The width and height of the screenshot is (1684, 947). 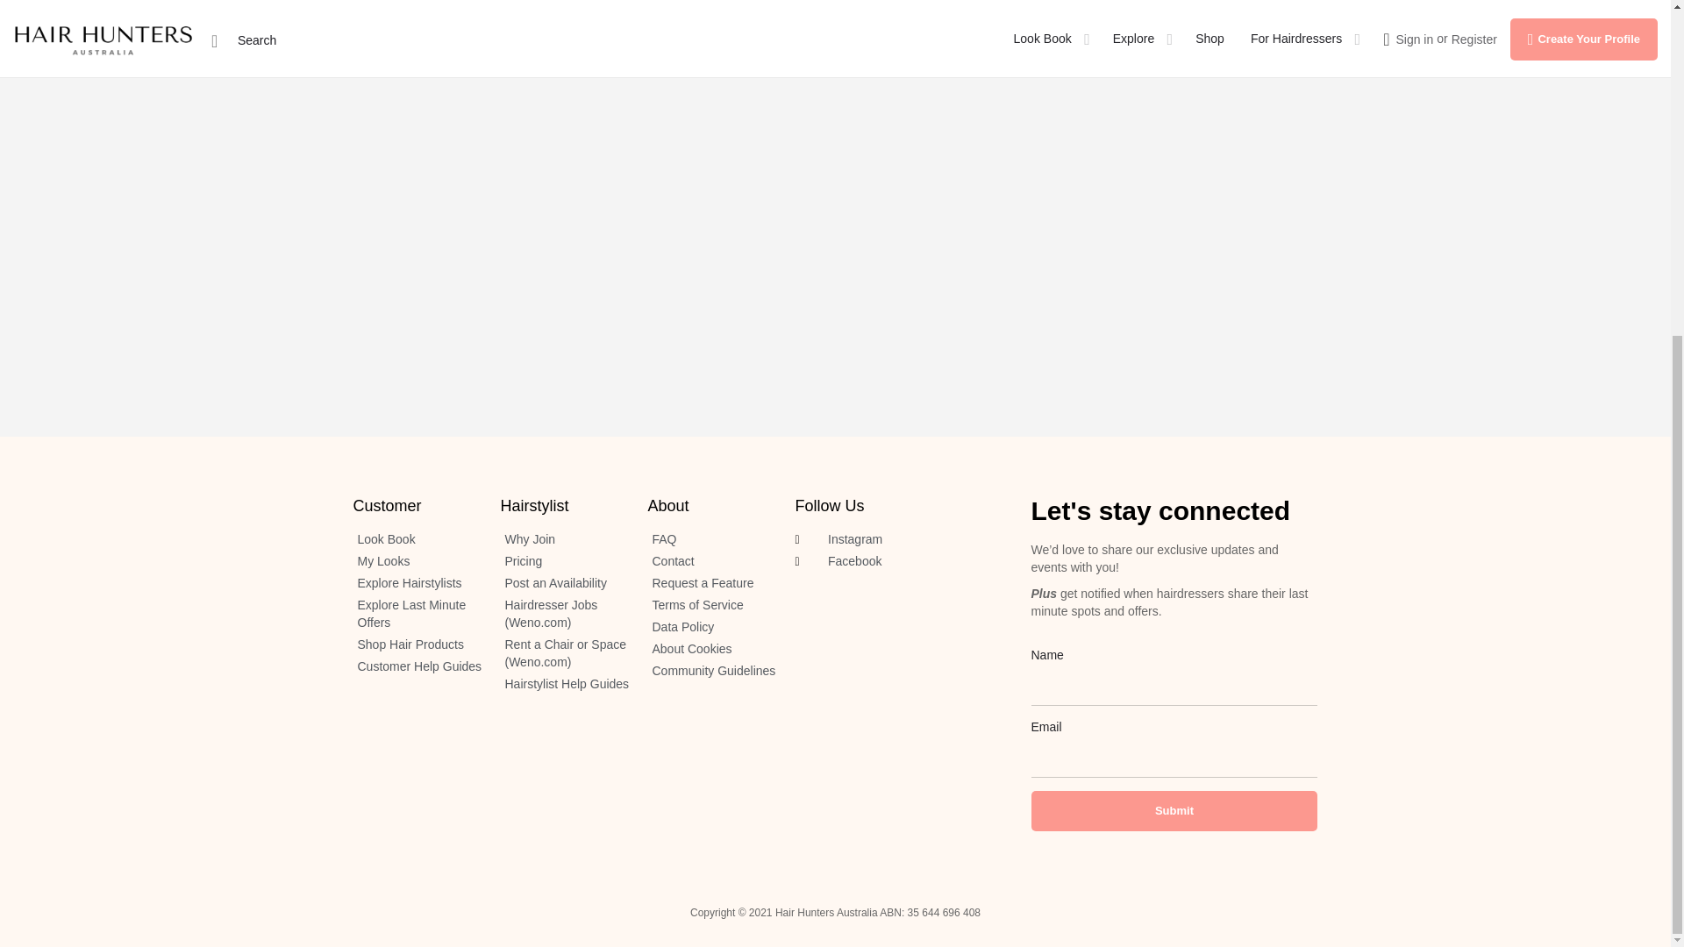 I want to click on Terms of Service, so click(x=711, y=605).